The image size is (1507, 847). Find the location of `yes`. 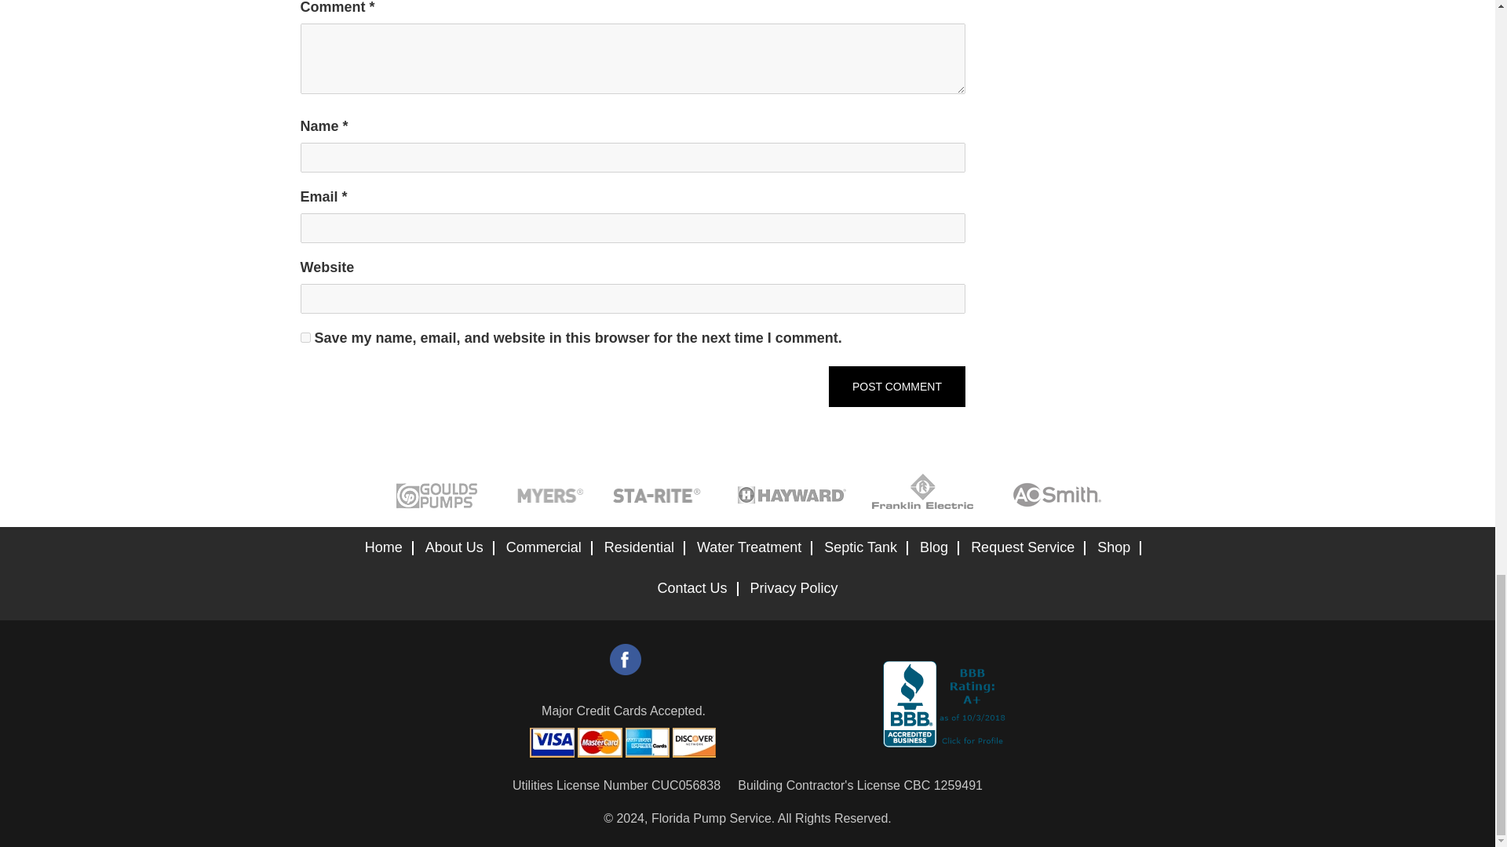

yes is located at coordinates (305, 337).